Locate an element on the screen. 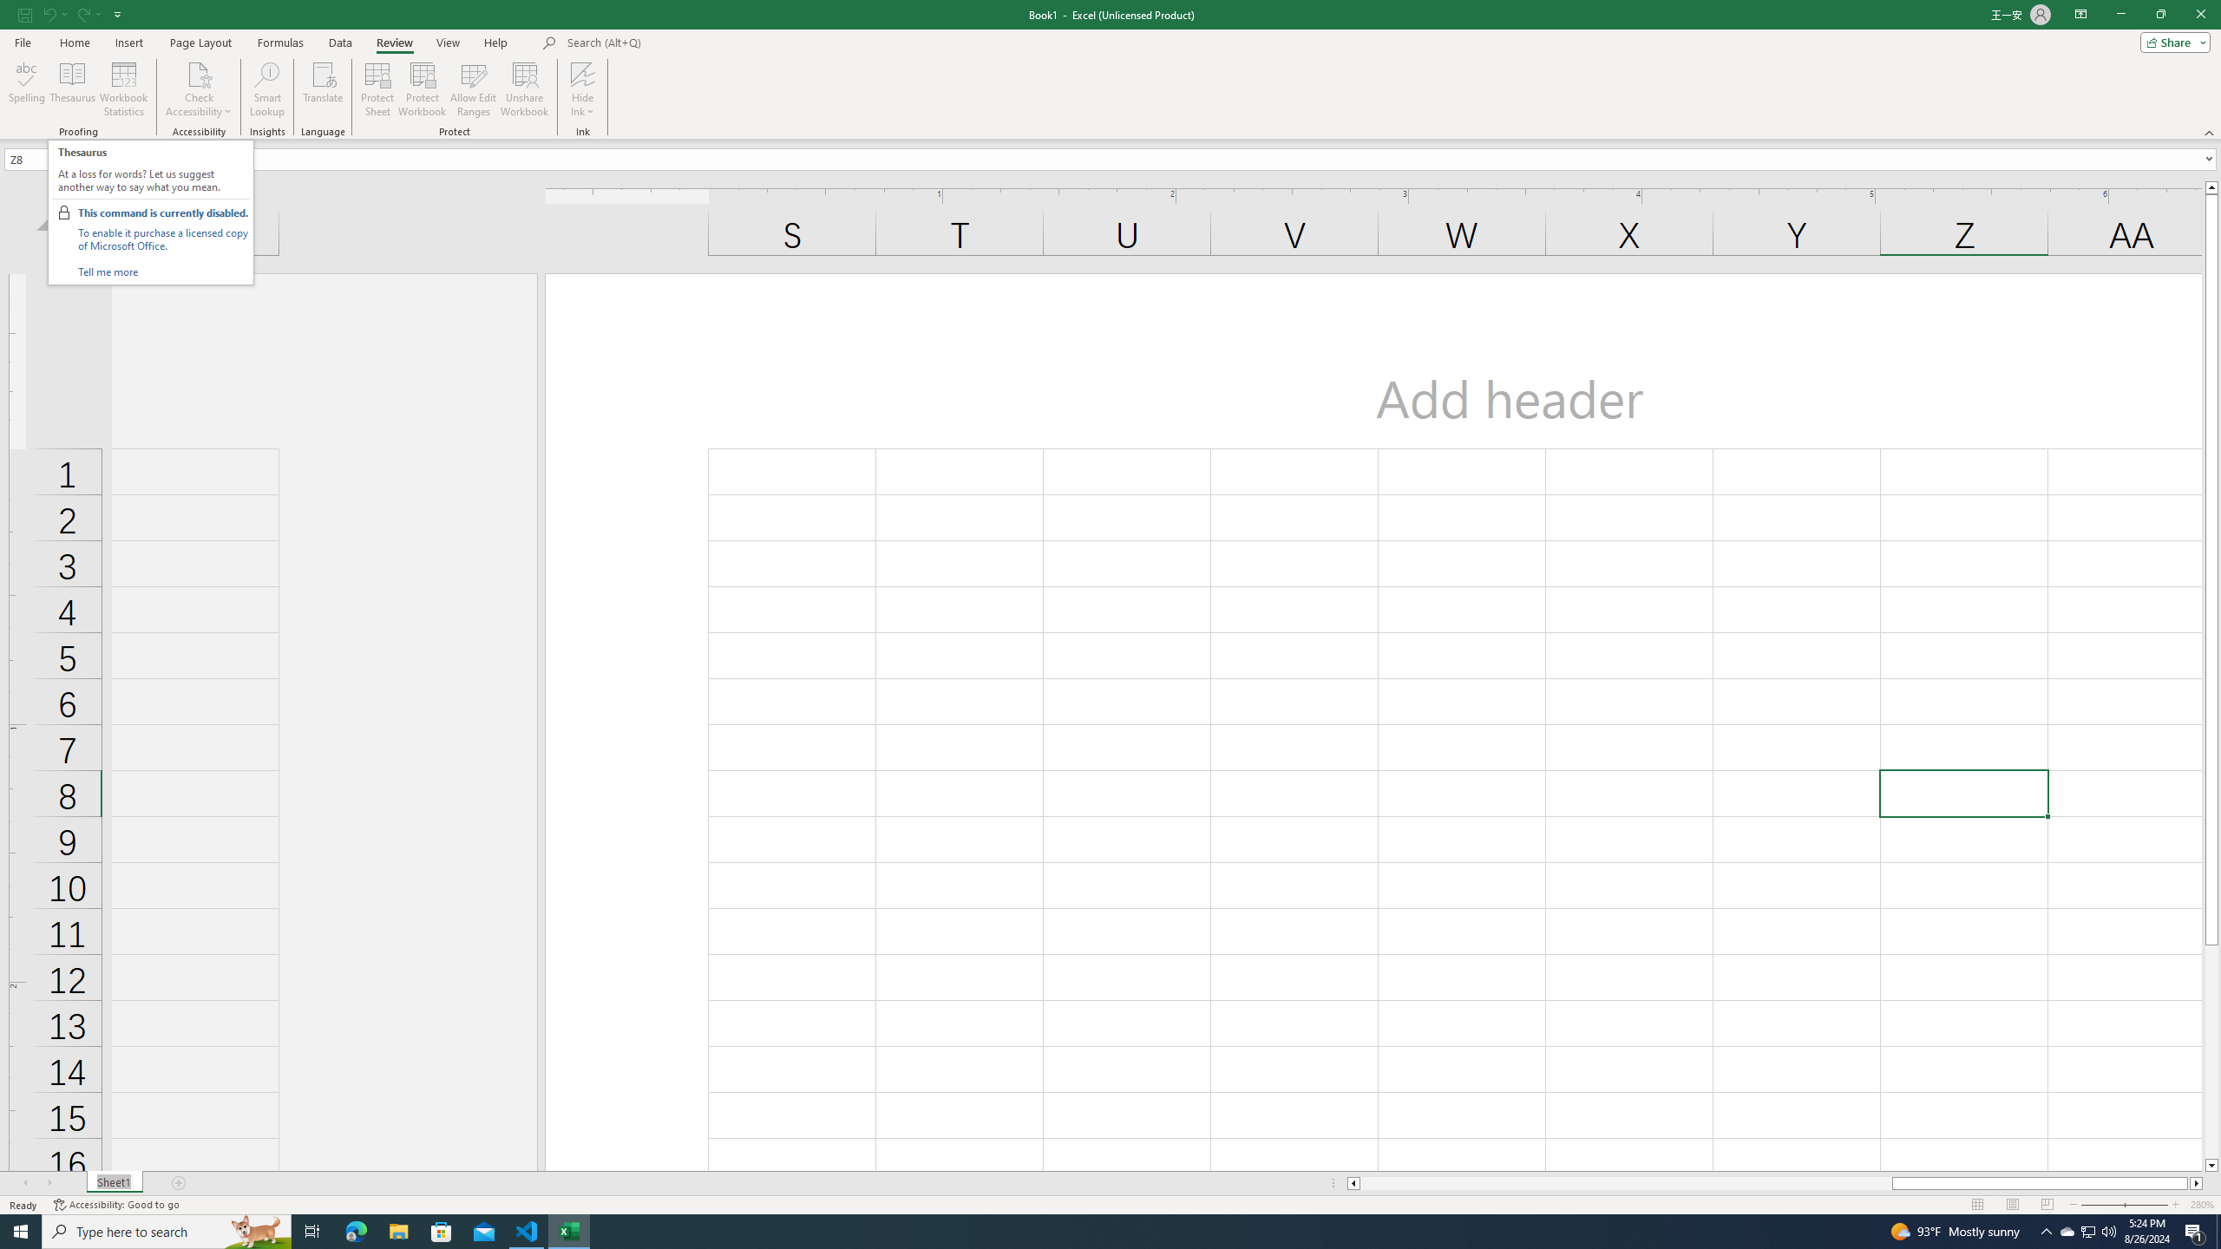  Unshare Workbook is located at coordinates (525, 89).